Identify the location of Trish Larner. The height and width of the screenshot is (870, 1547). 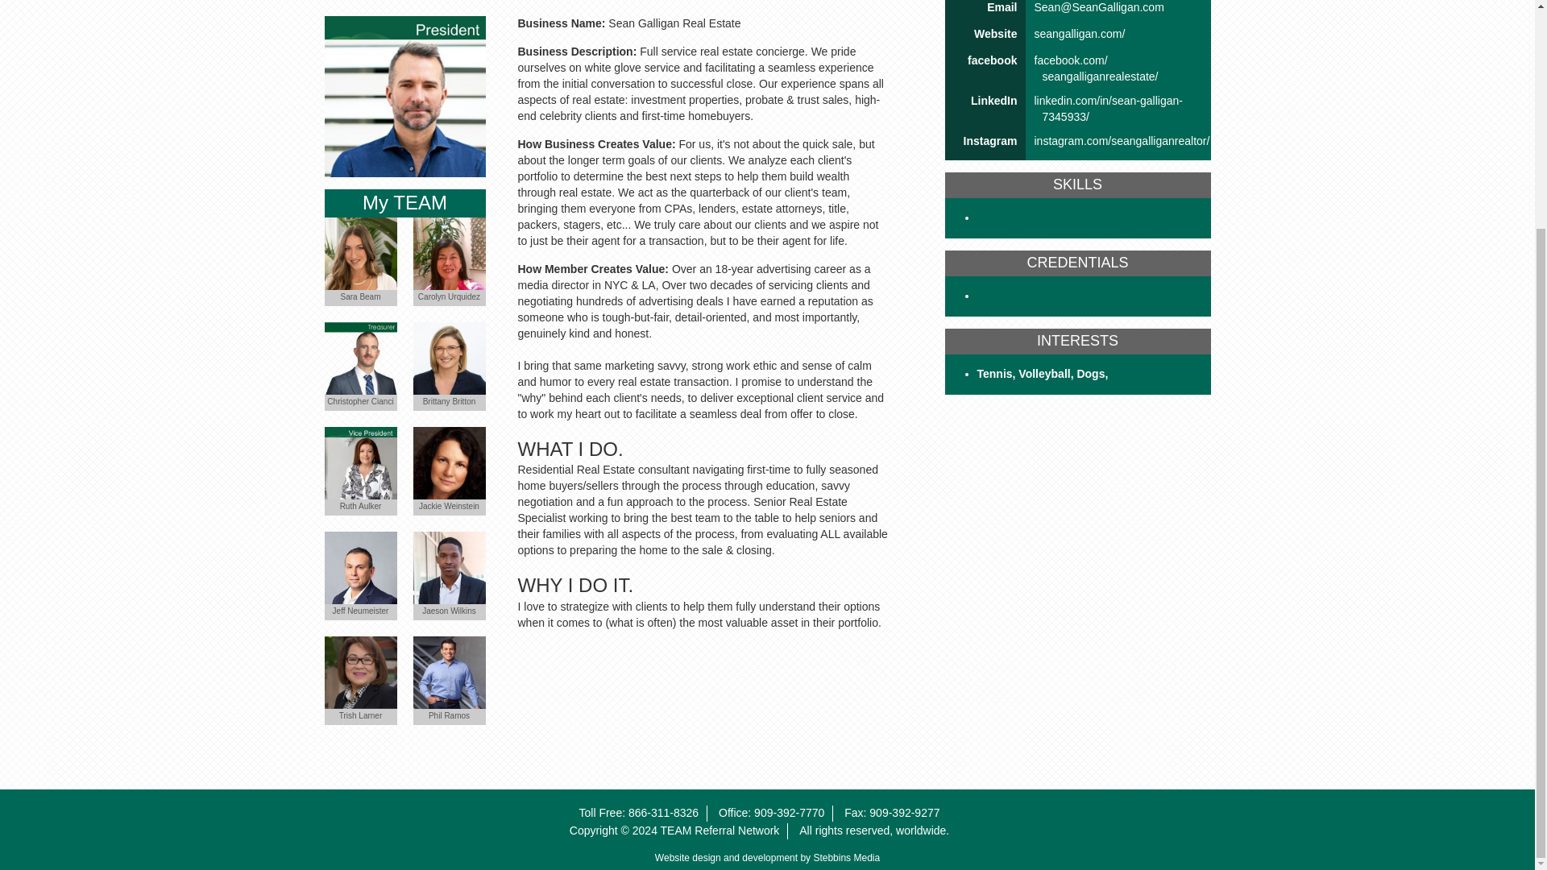
(359, 672).